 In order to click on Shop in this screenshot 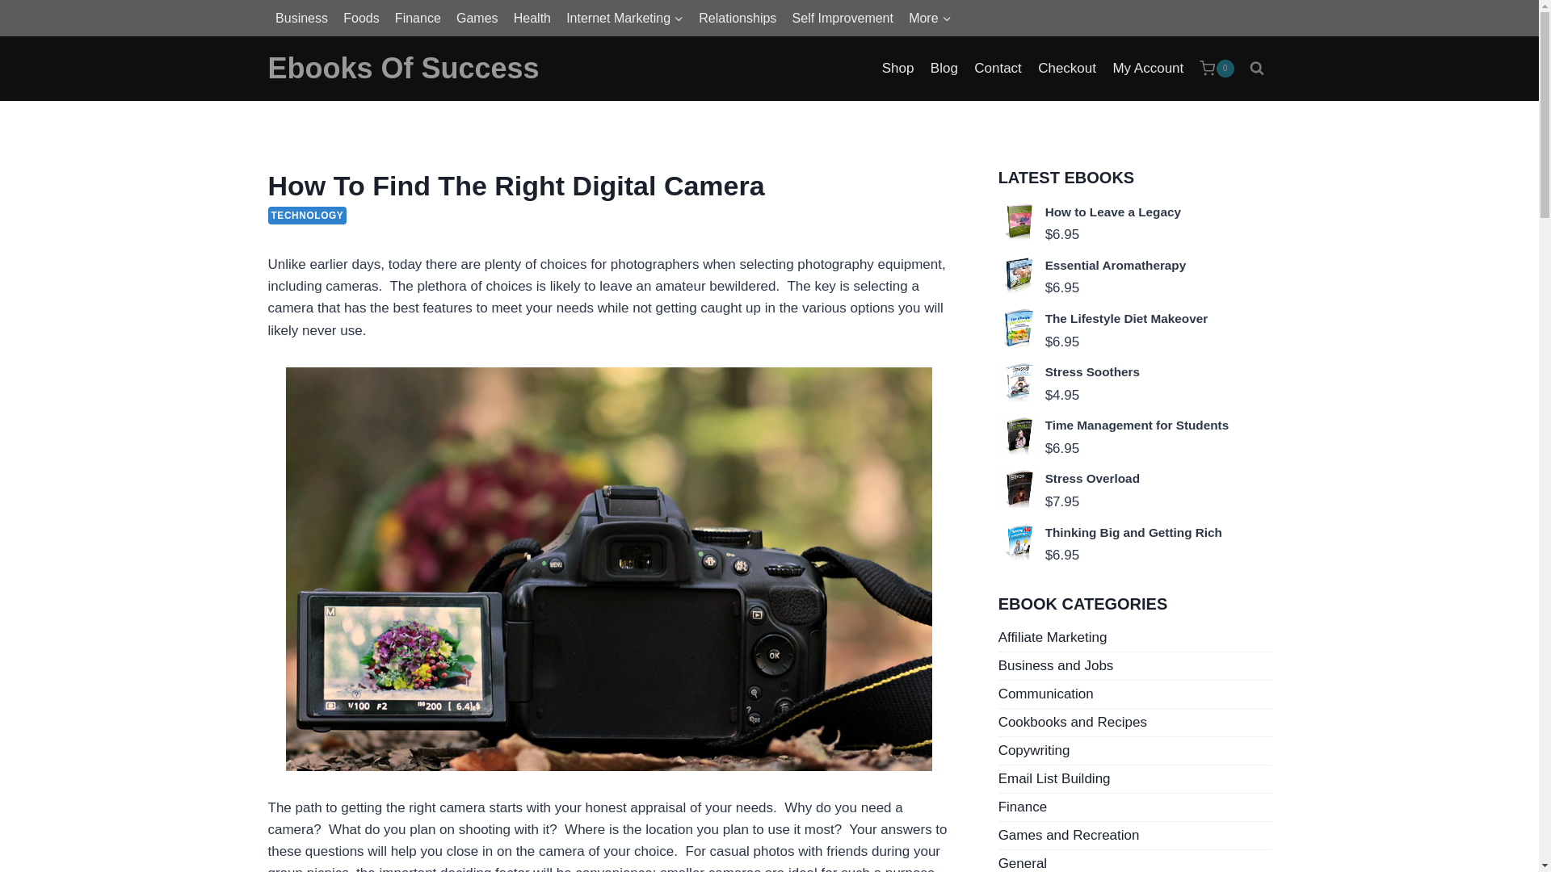, I will do `click(898, 68)`.